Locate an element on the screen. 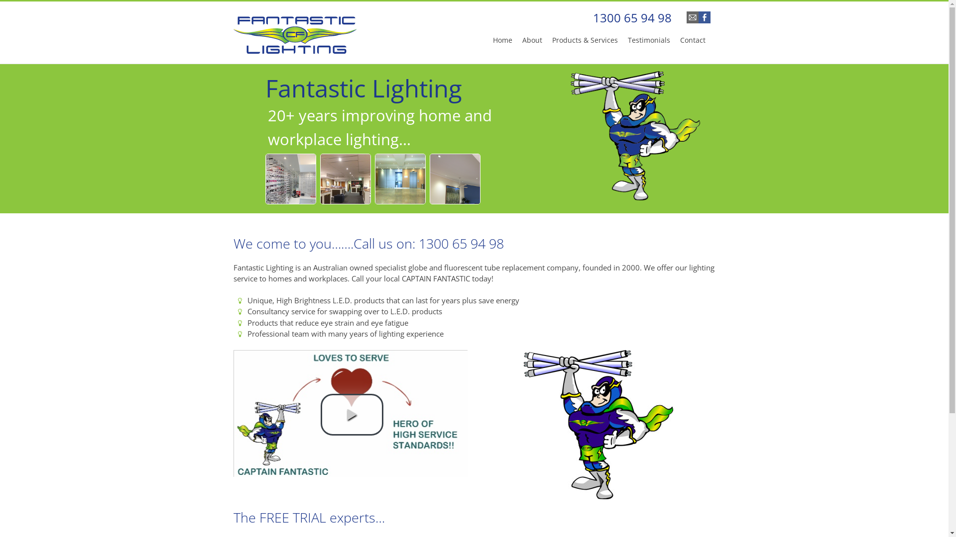 The height and width of the screenshot is (537, 956). 1300 65 94 98 is located at coordinates (632, 18).